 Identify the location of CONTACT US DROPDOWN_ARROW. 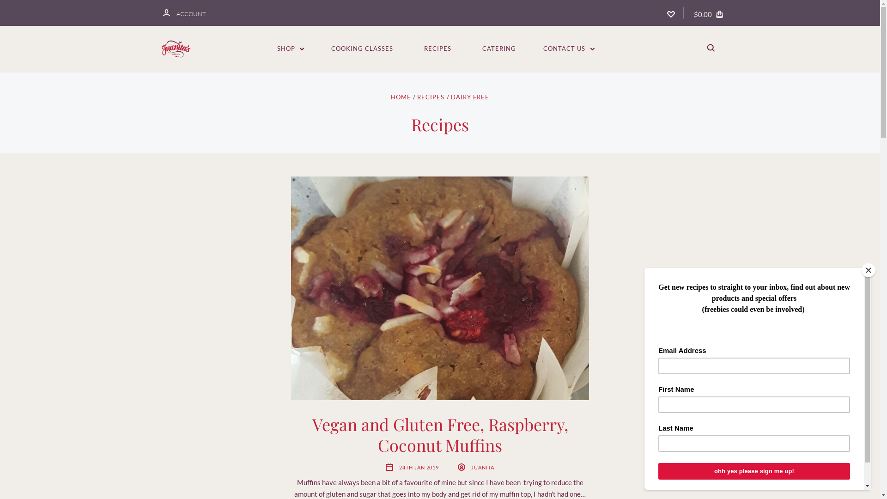
(569, 49).